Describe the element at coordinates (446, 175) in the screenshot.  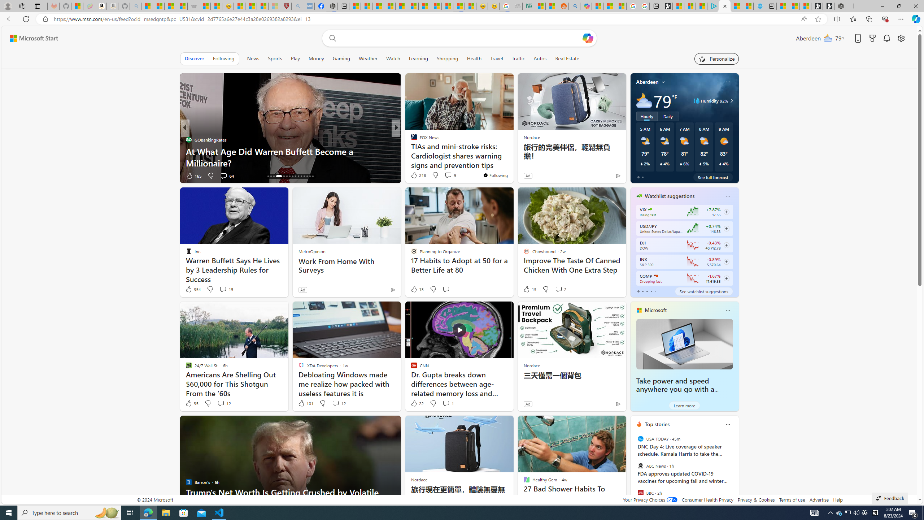
I see `View comments 66 Comment` at that location.